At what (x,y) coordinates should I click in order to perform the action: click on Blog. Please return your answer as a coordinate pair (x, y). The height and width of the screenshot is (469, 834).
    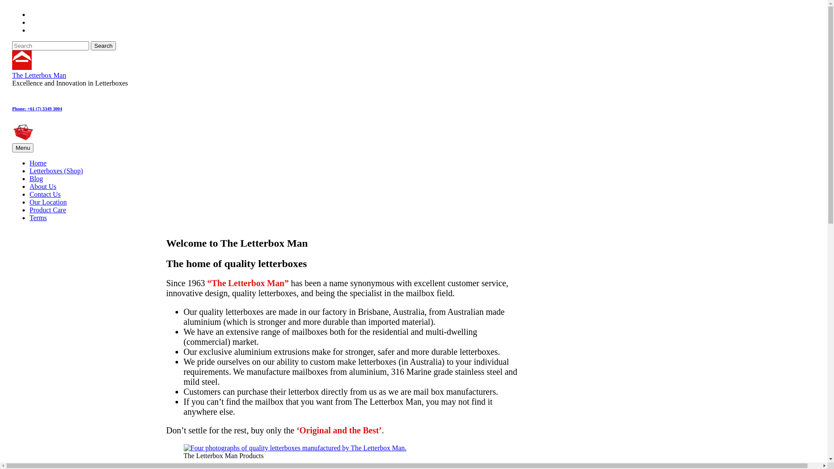
    Looking at the image, I should click on (36, 179).